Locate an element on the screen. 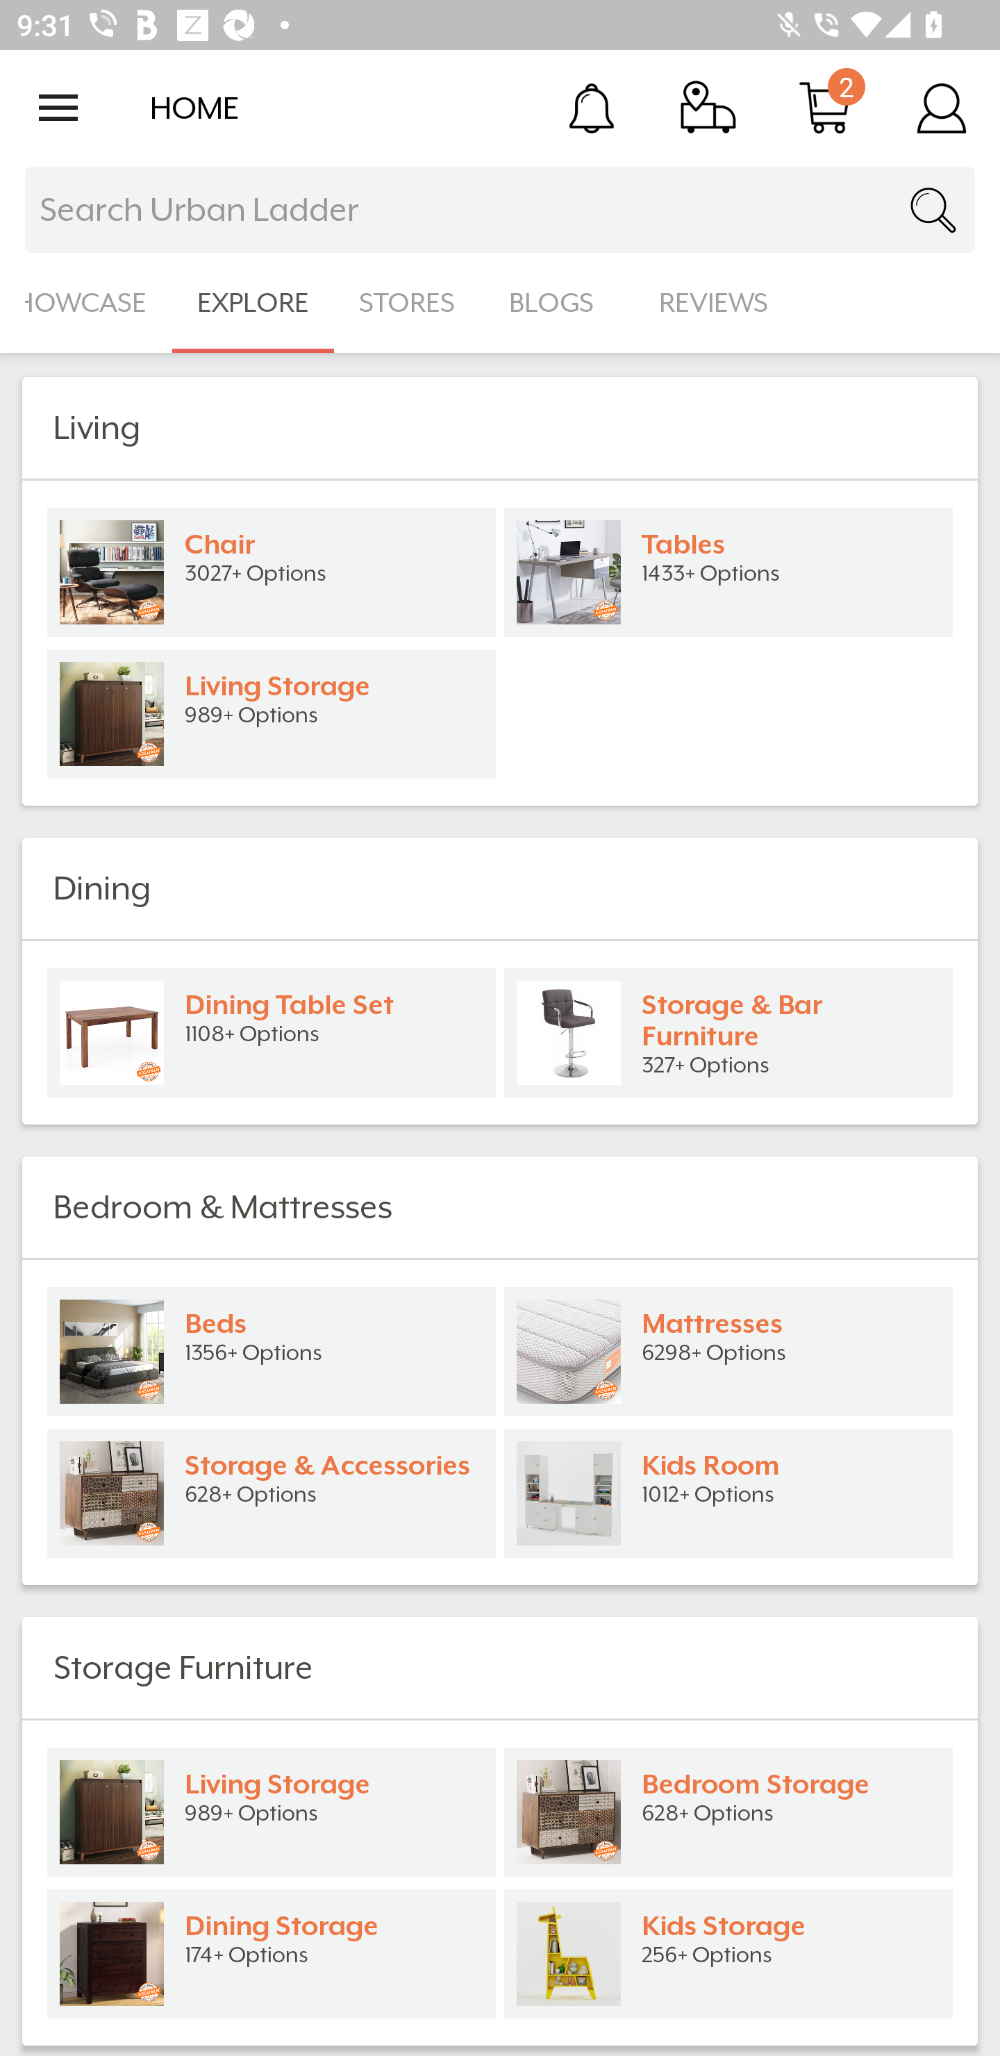  Storage & Accessories 628+ Options is located at coordinates (271, 1493).